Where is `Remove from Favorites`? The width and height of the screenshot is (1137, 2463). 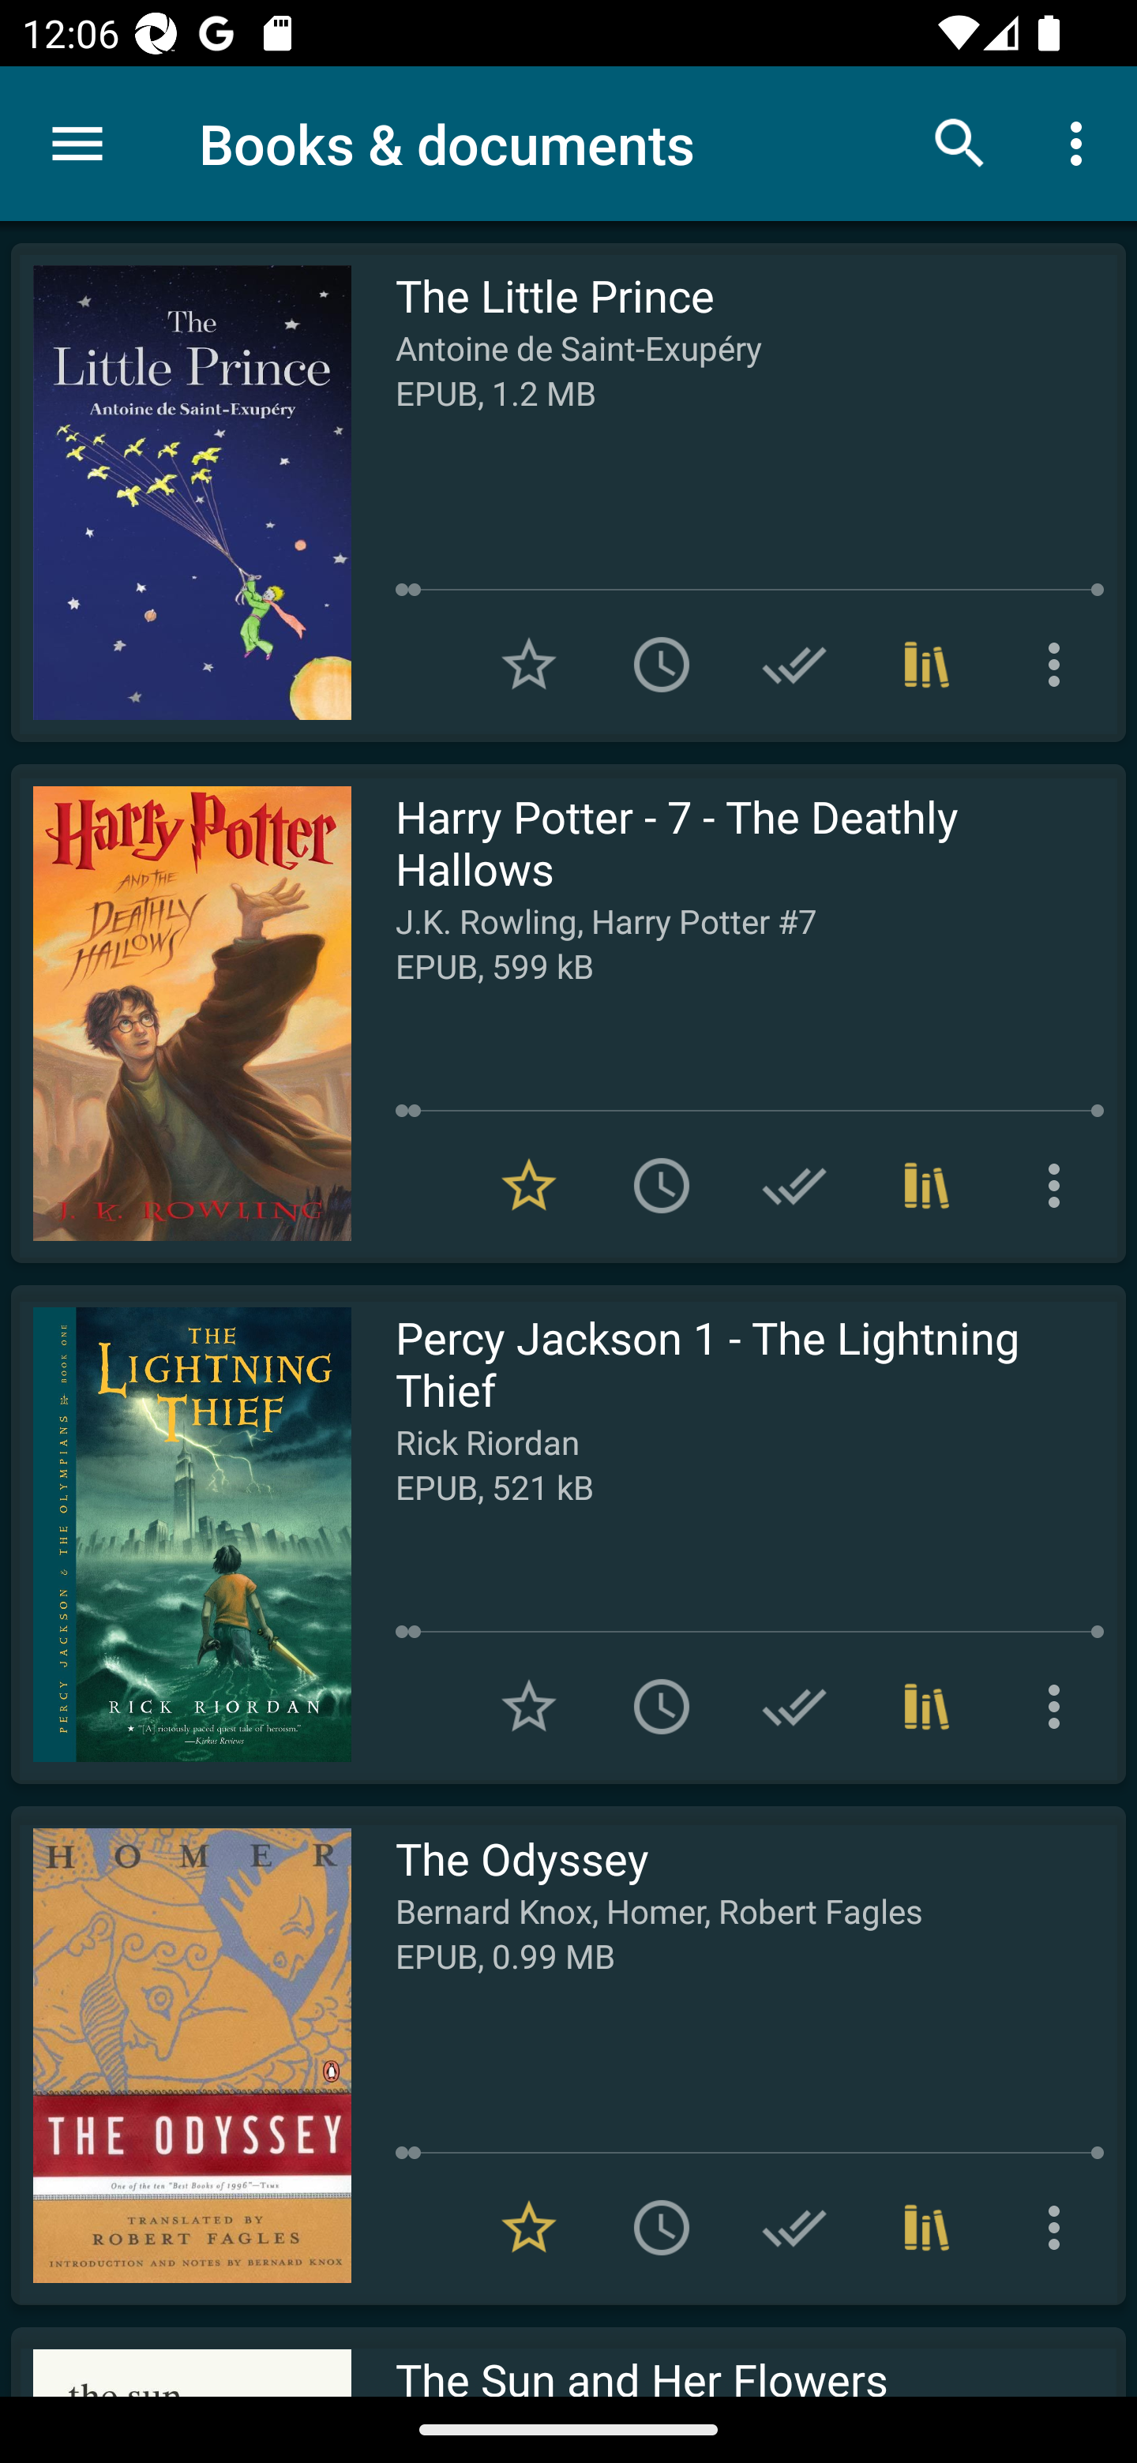
Remove from Favorites is located at coordinates (529, 1184).